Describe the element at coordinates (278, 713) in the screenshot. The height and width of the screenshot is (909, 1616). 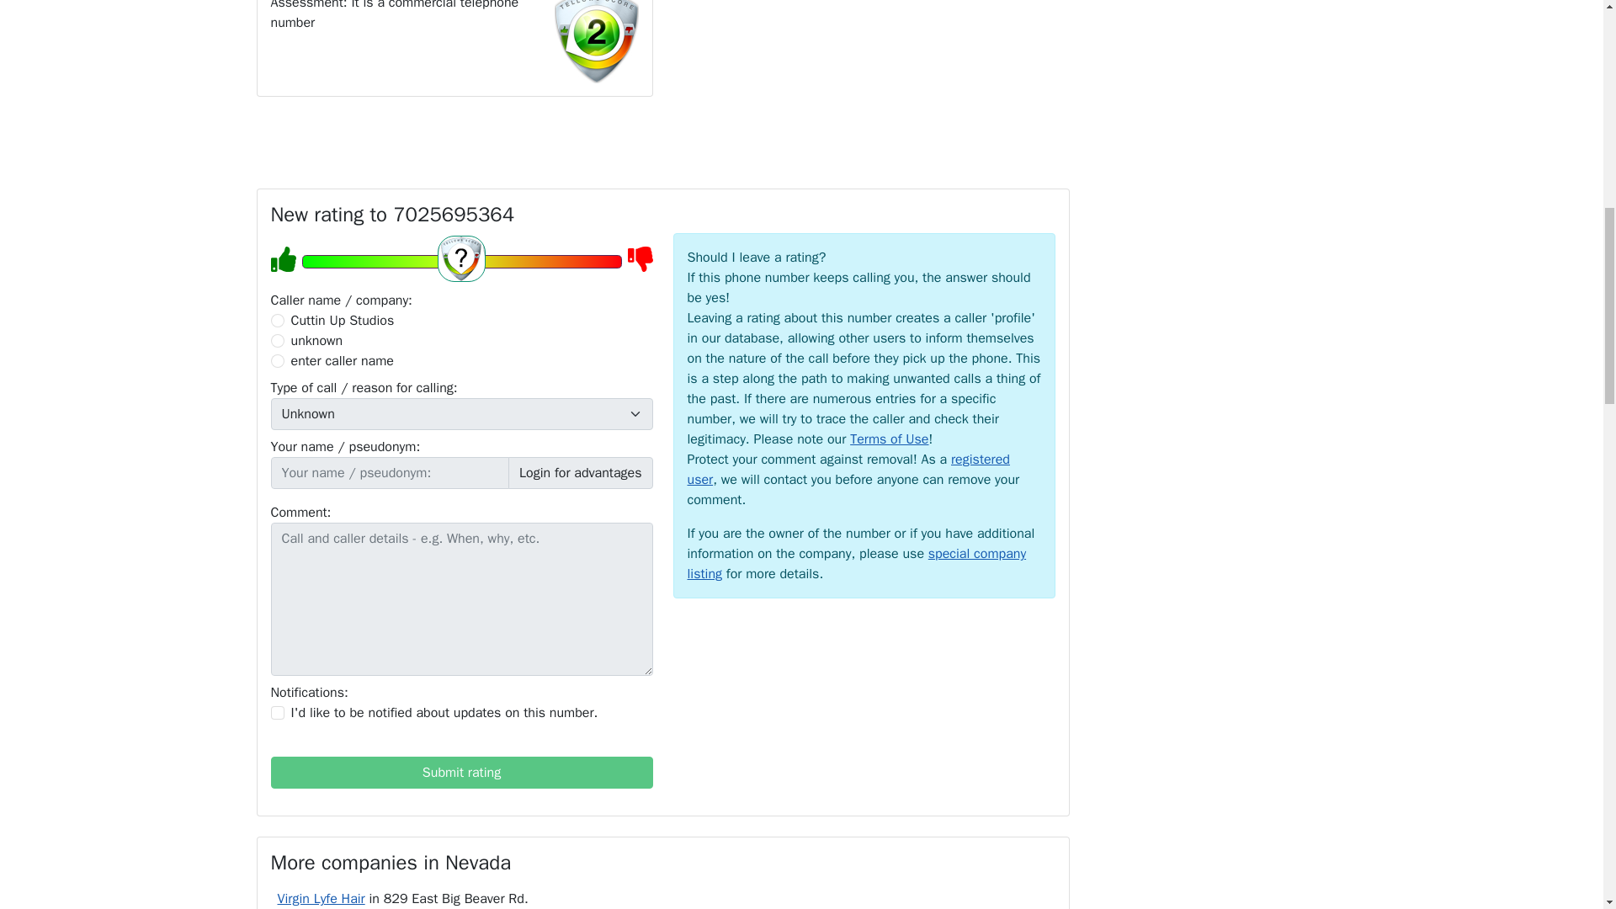
I see `1` at that location.